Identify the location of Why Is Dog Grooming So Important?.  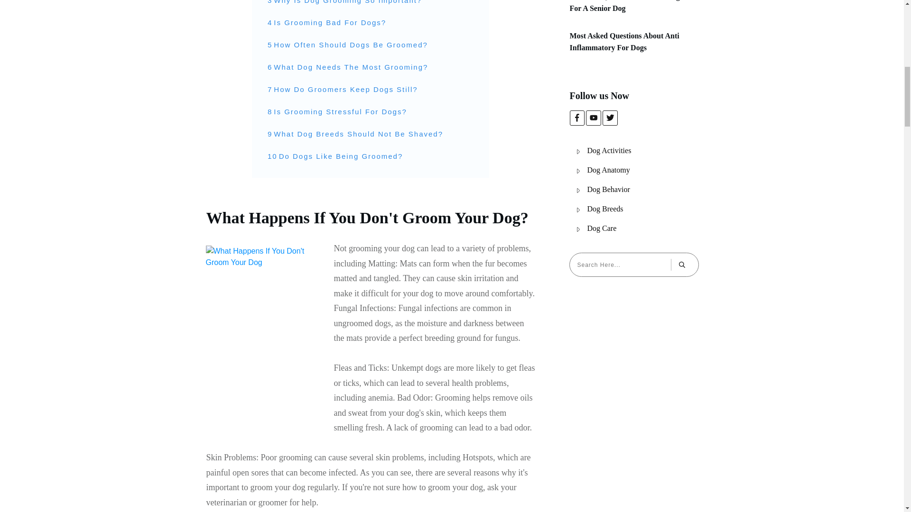
(347, 3).